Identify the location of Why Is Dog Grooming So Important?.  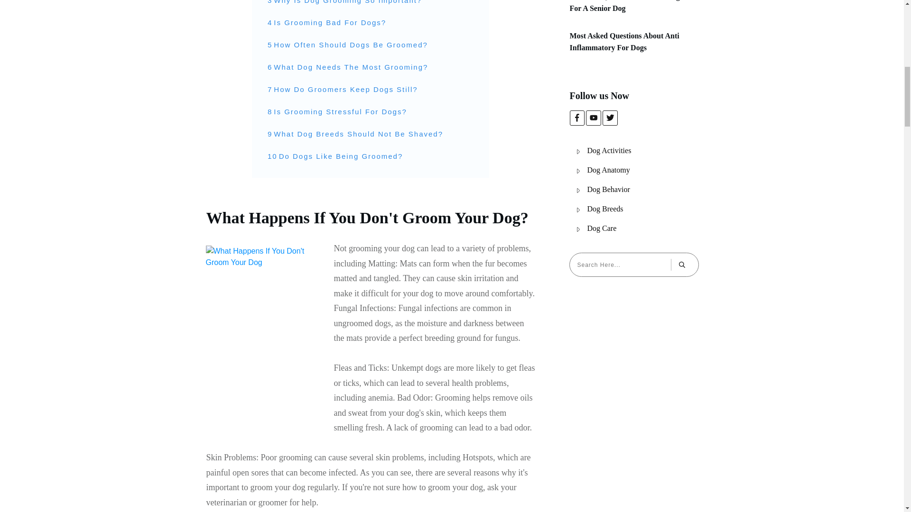
(347, 3).